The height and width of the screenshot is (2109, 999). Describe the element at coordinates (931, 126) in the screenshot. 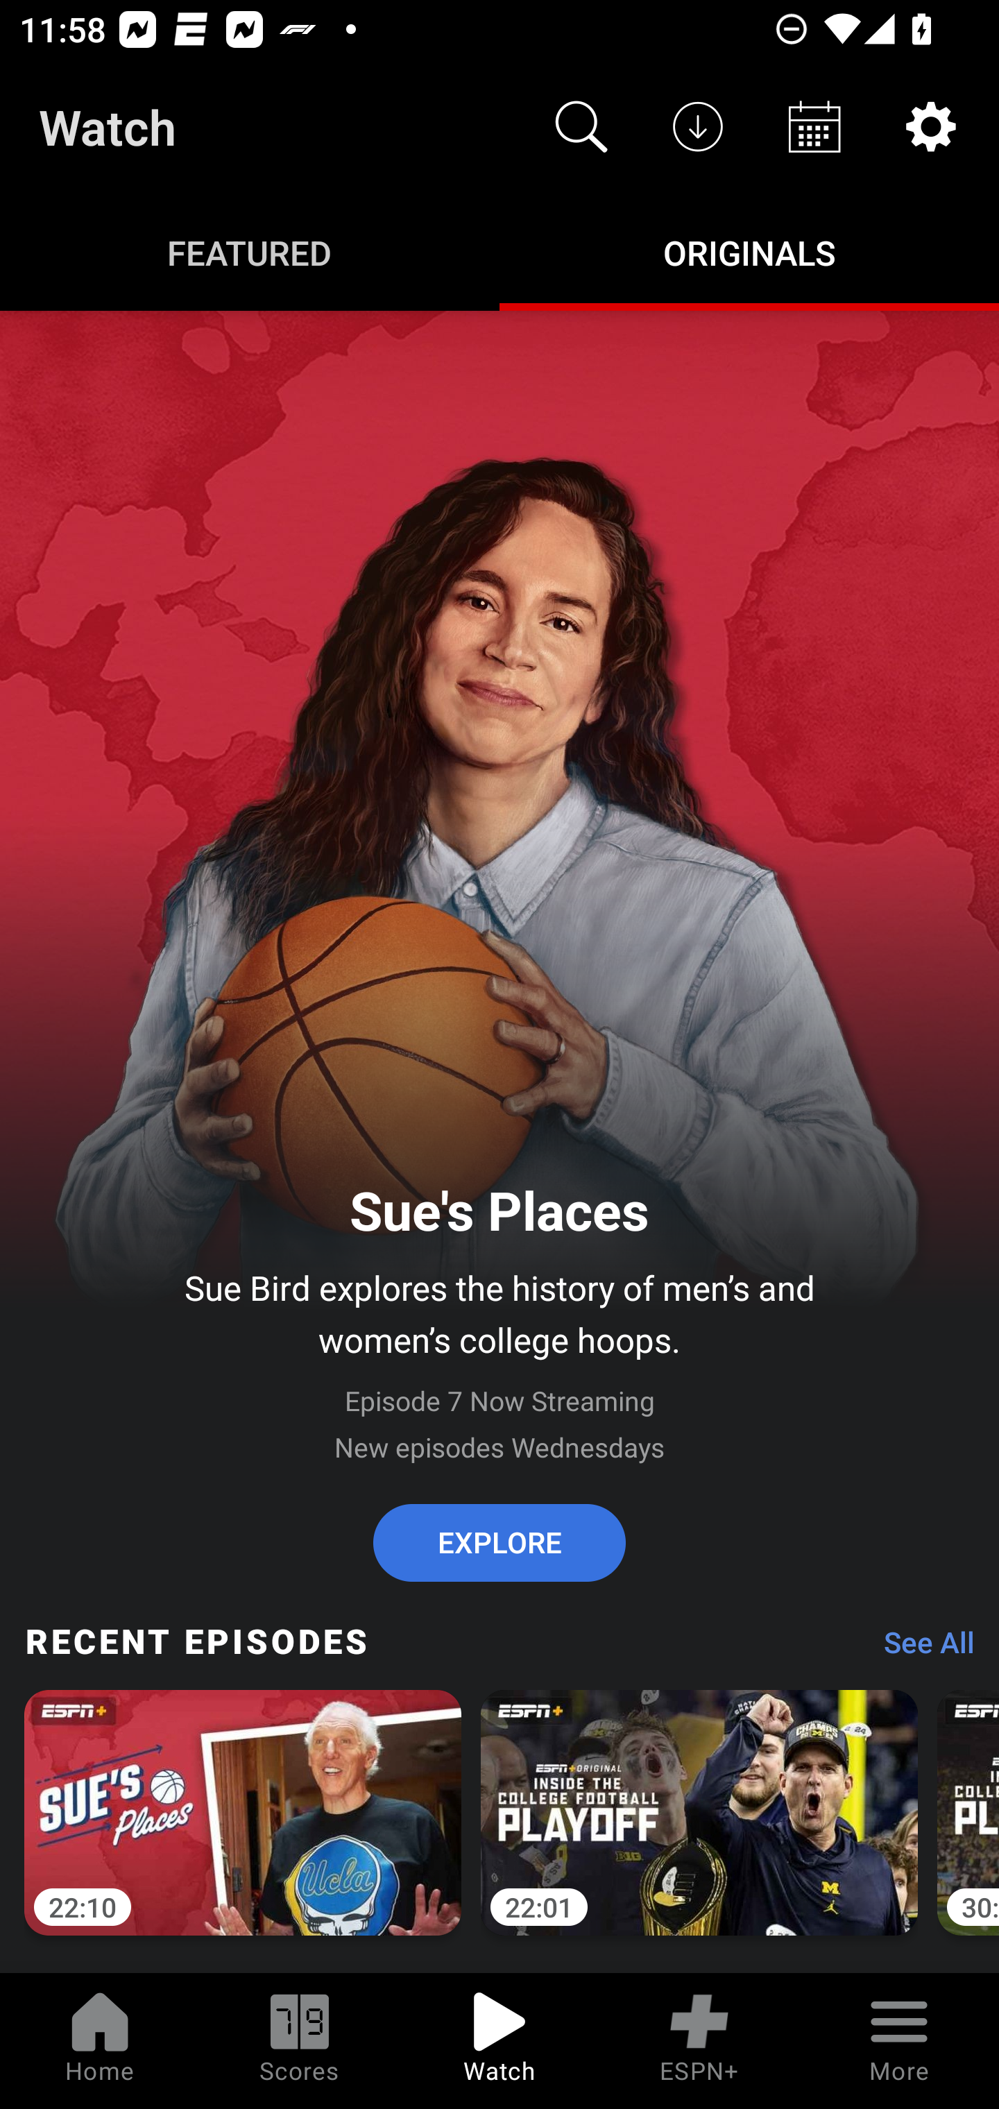

I see `Settings` at that location.